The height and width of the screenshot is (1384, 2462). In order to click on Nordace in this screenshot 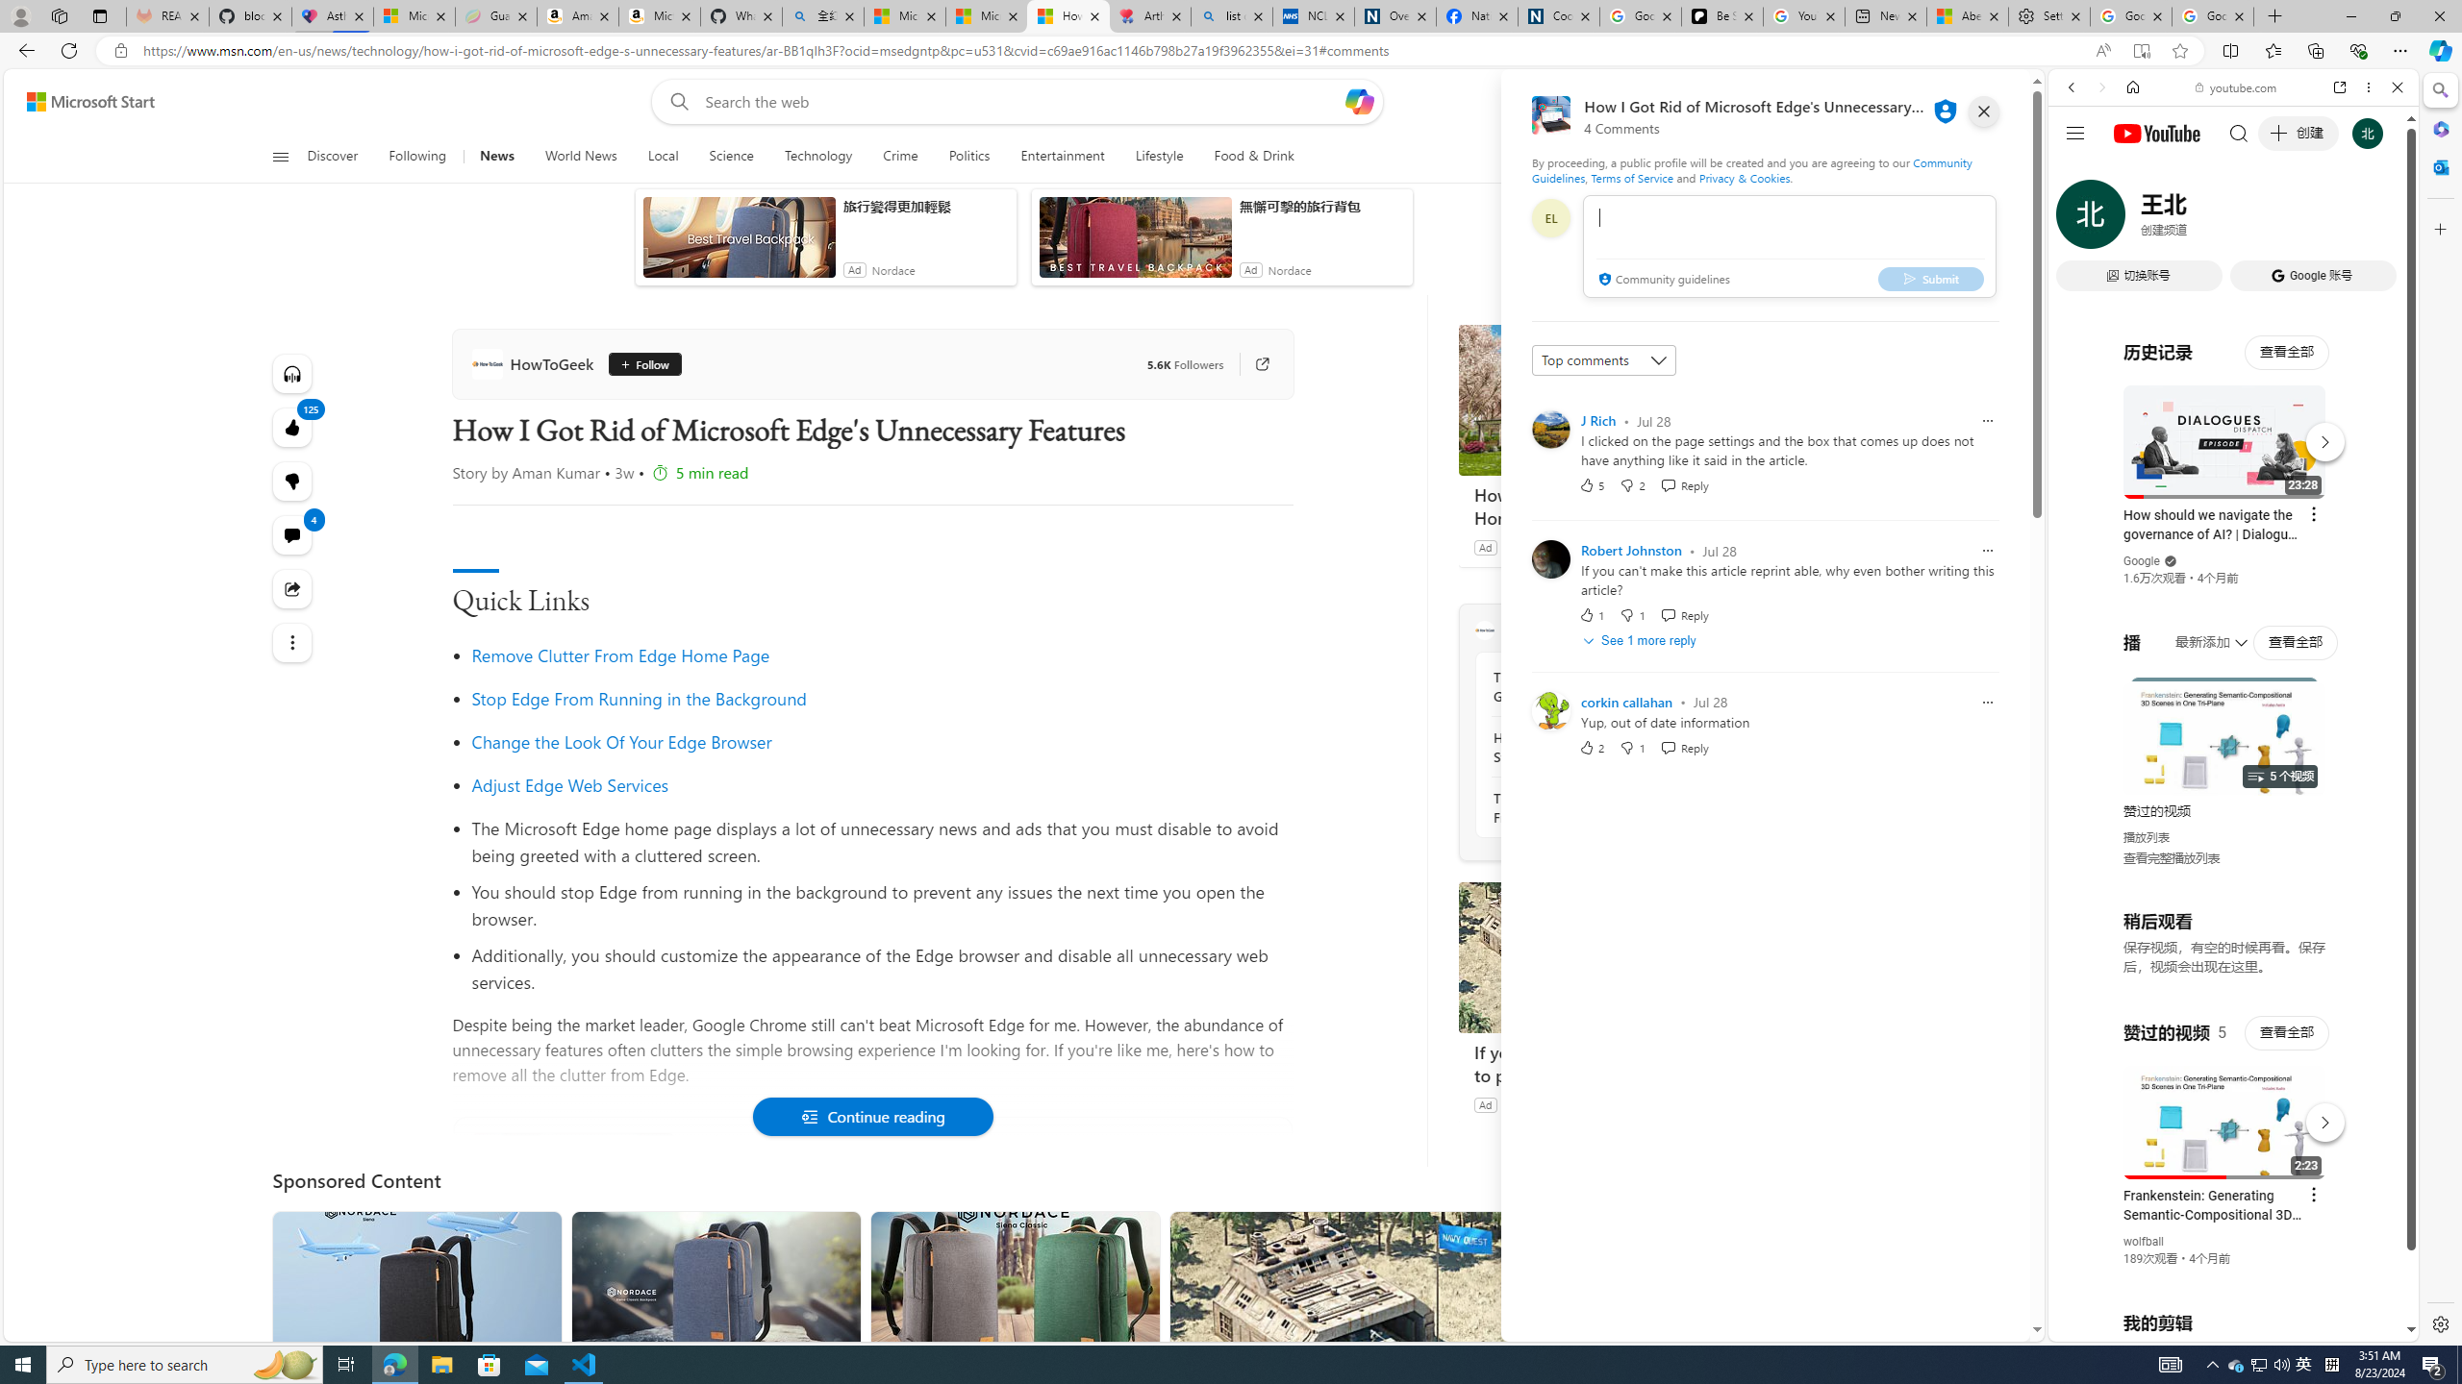, I will do `click(1290, 270)`.